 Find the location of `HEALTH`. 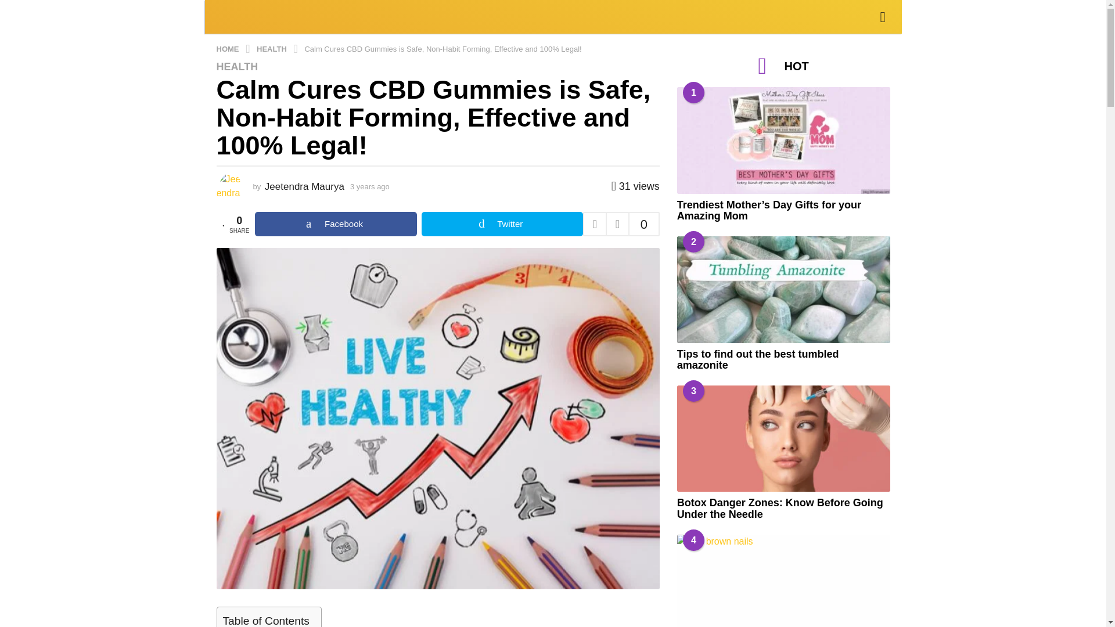

HEALTH is located at coordinates (272, 48).